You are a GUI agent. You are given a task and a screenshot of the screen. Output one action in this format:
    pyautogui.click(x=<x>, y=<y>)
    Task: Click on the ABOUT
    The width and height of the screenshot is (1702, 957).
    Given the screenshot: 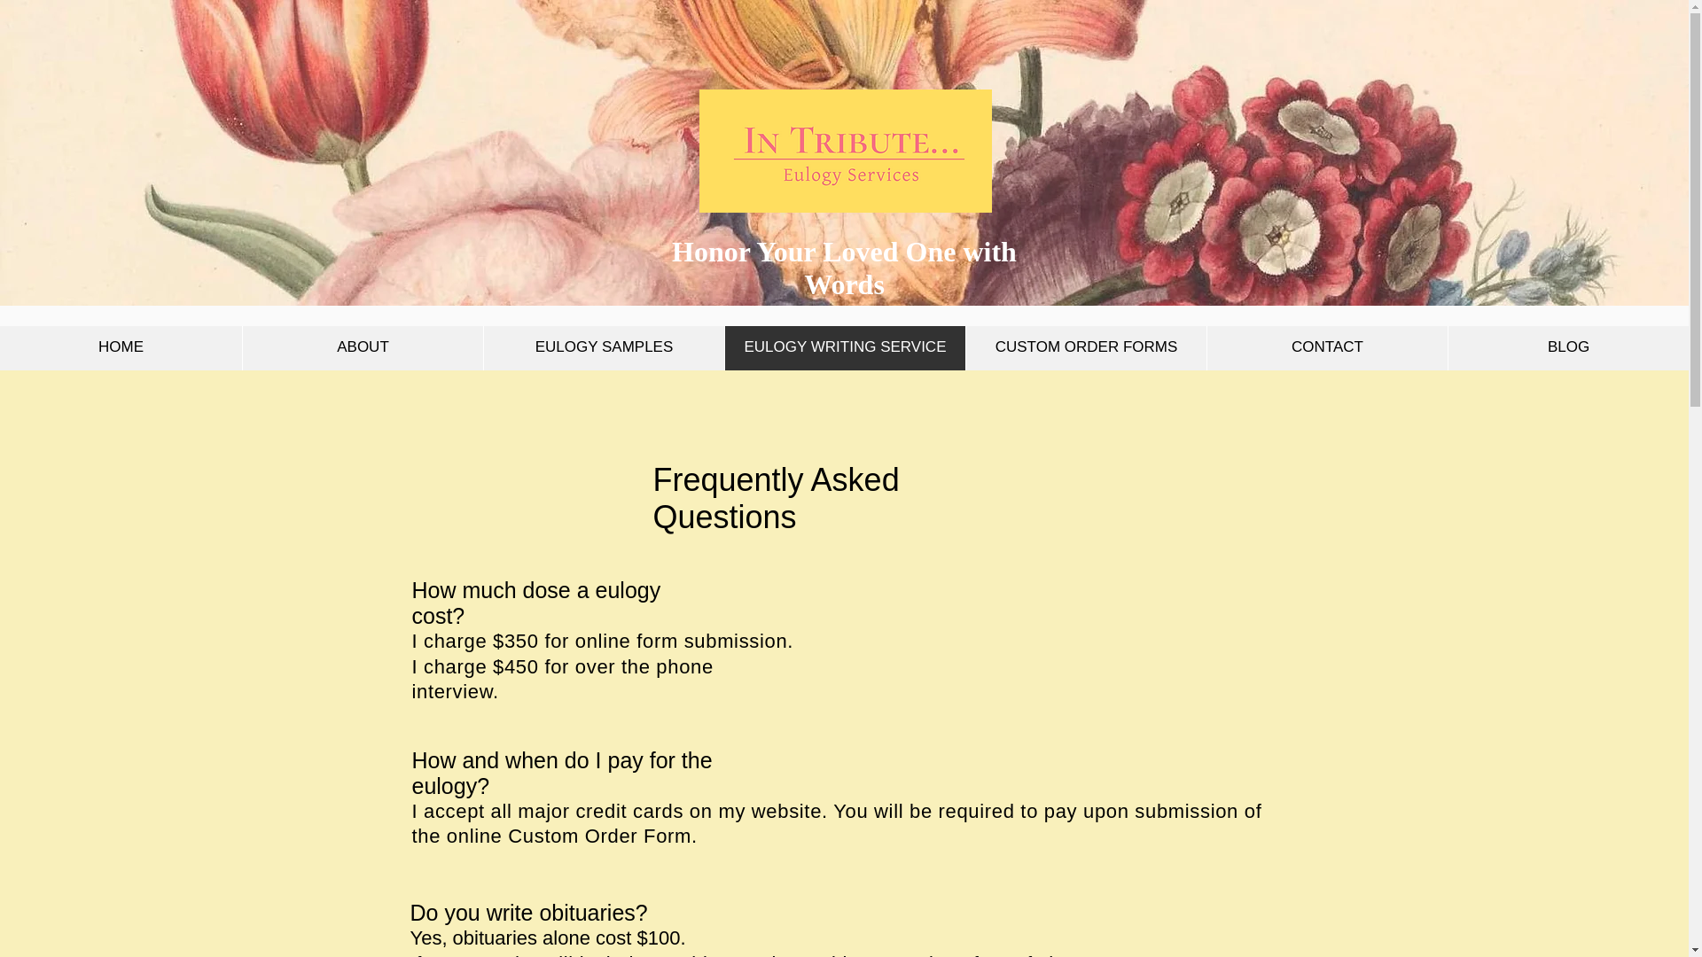 What is the action you would take?
    pyautogui.click(x=362, y=349)
    